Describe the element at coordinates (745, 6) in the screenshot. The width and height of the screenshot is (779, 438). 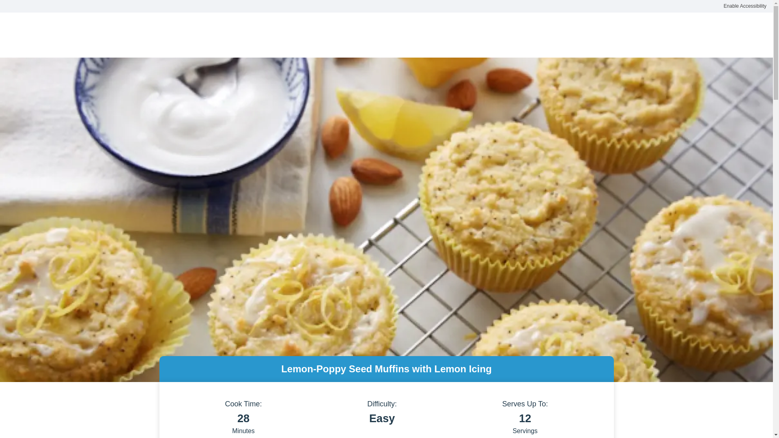
I see `Enable Accessibility` at that location.